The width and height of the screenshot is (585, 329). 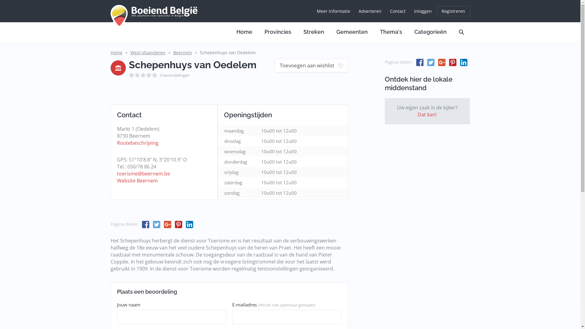 I want to click on Beernem, so click(x=182, y=52).